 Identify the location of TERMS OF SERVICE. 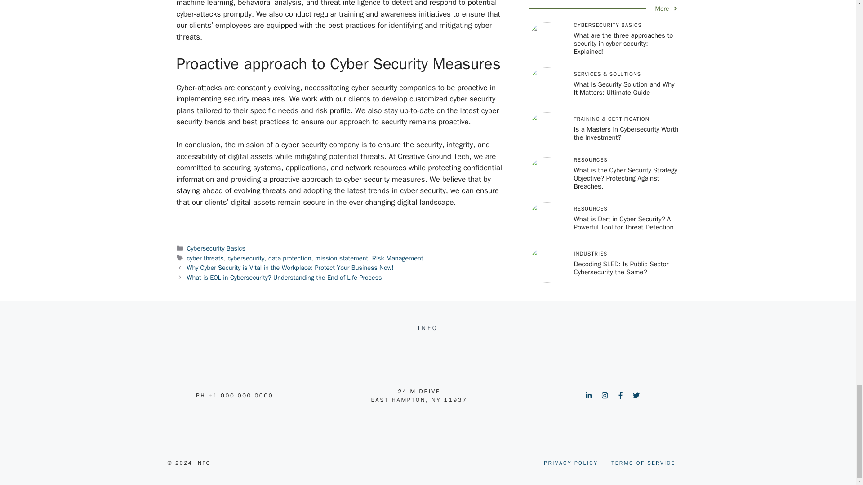
(643, 463).